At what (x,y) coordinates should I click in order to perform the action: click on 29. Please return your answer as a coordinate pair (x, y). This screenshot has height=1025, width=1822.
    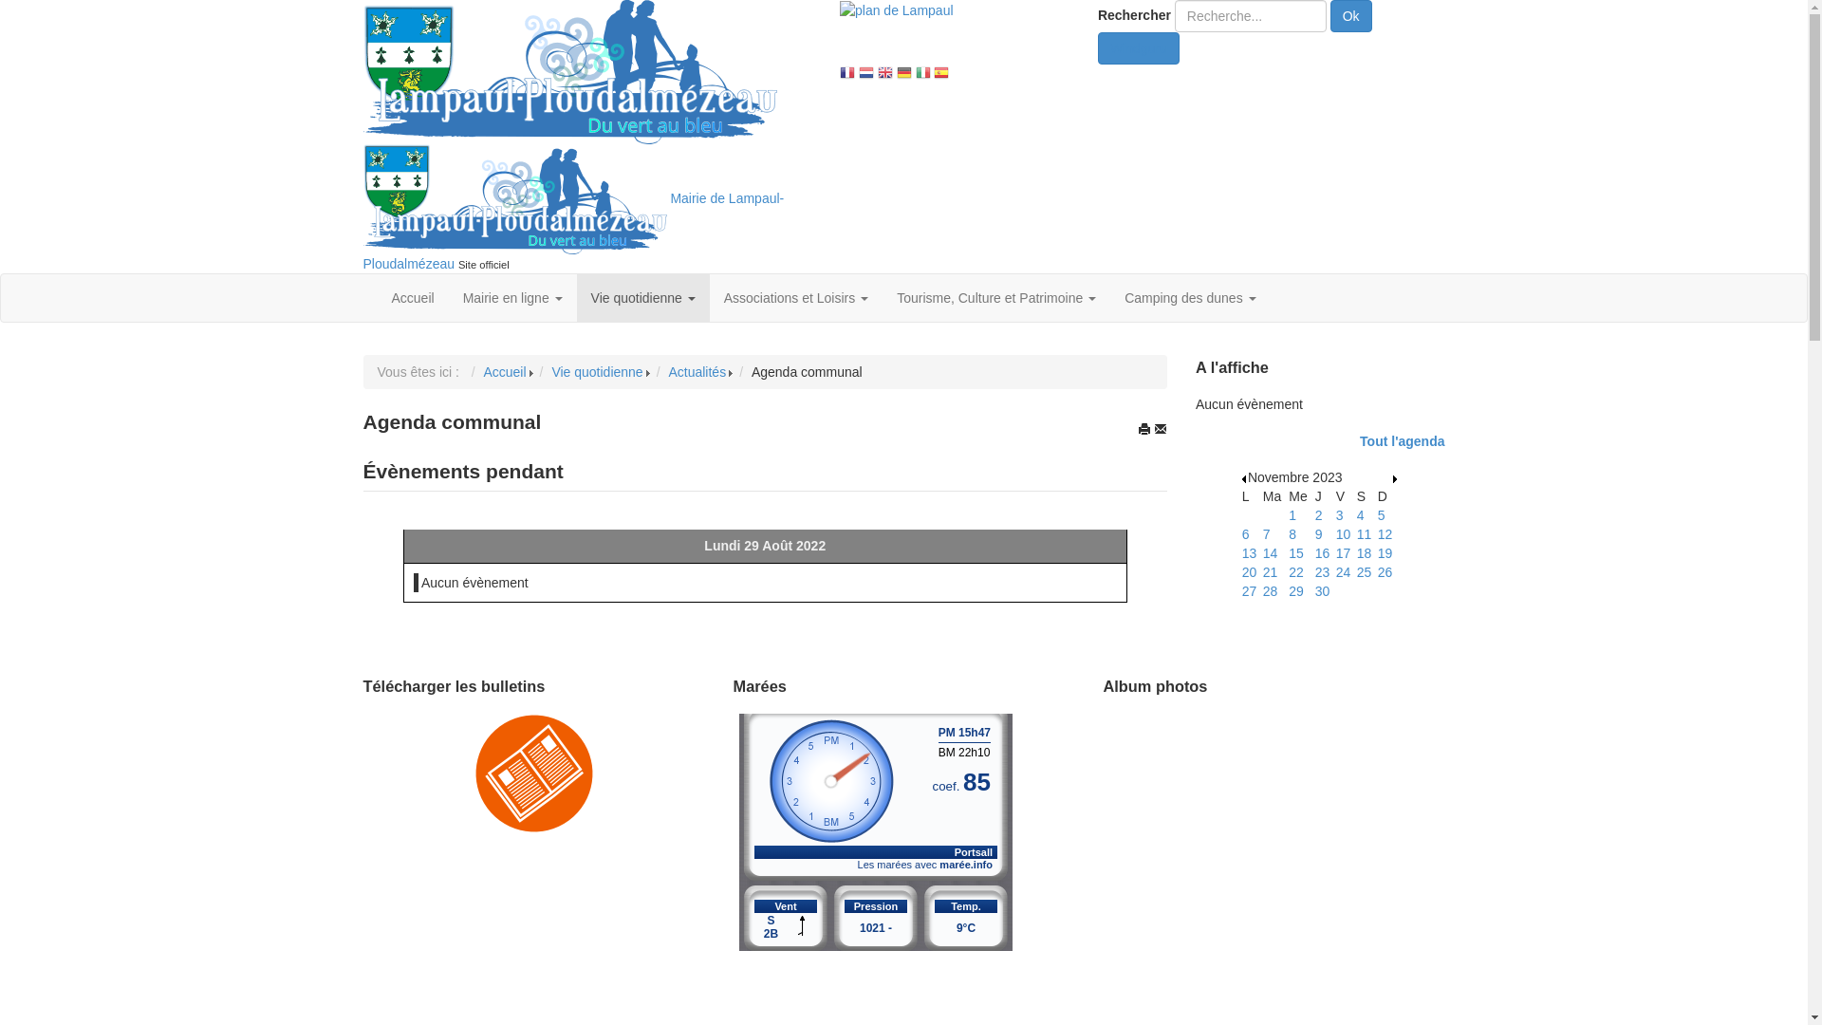
    Looking at the image, I should click on (1296, 591).